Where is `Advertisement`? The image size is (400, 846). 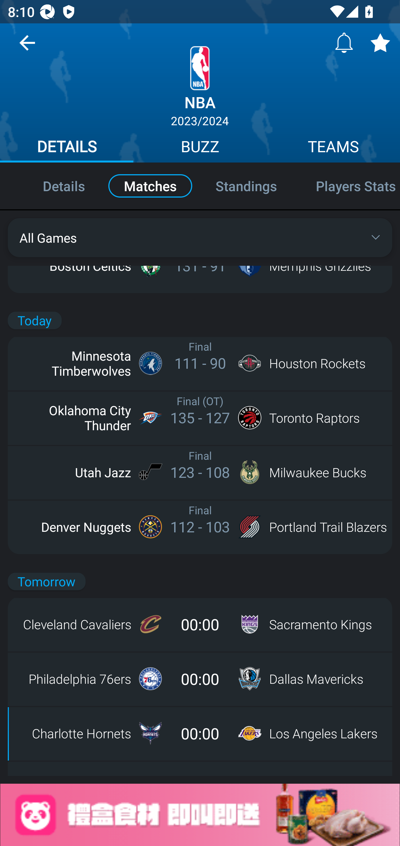 Advertisement is located at coordinates (200, 815).